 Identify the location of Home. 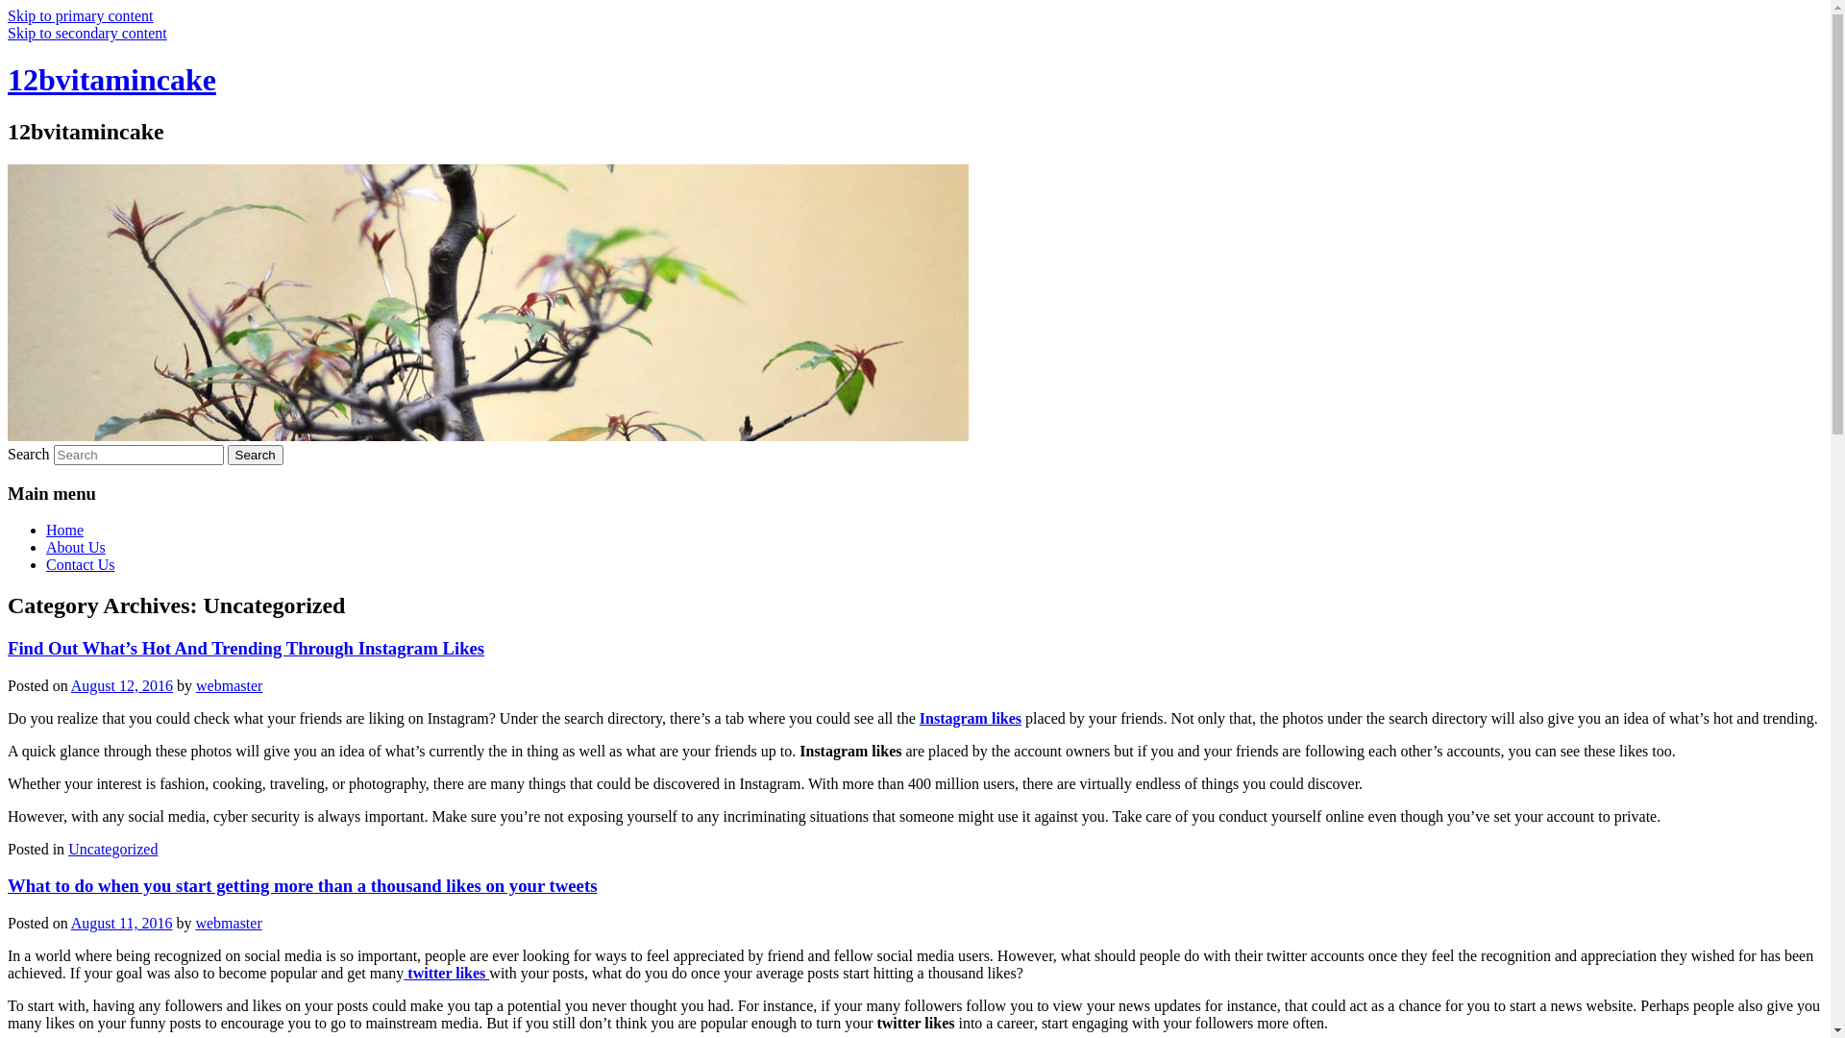
(65, 531).